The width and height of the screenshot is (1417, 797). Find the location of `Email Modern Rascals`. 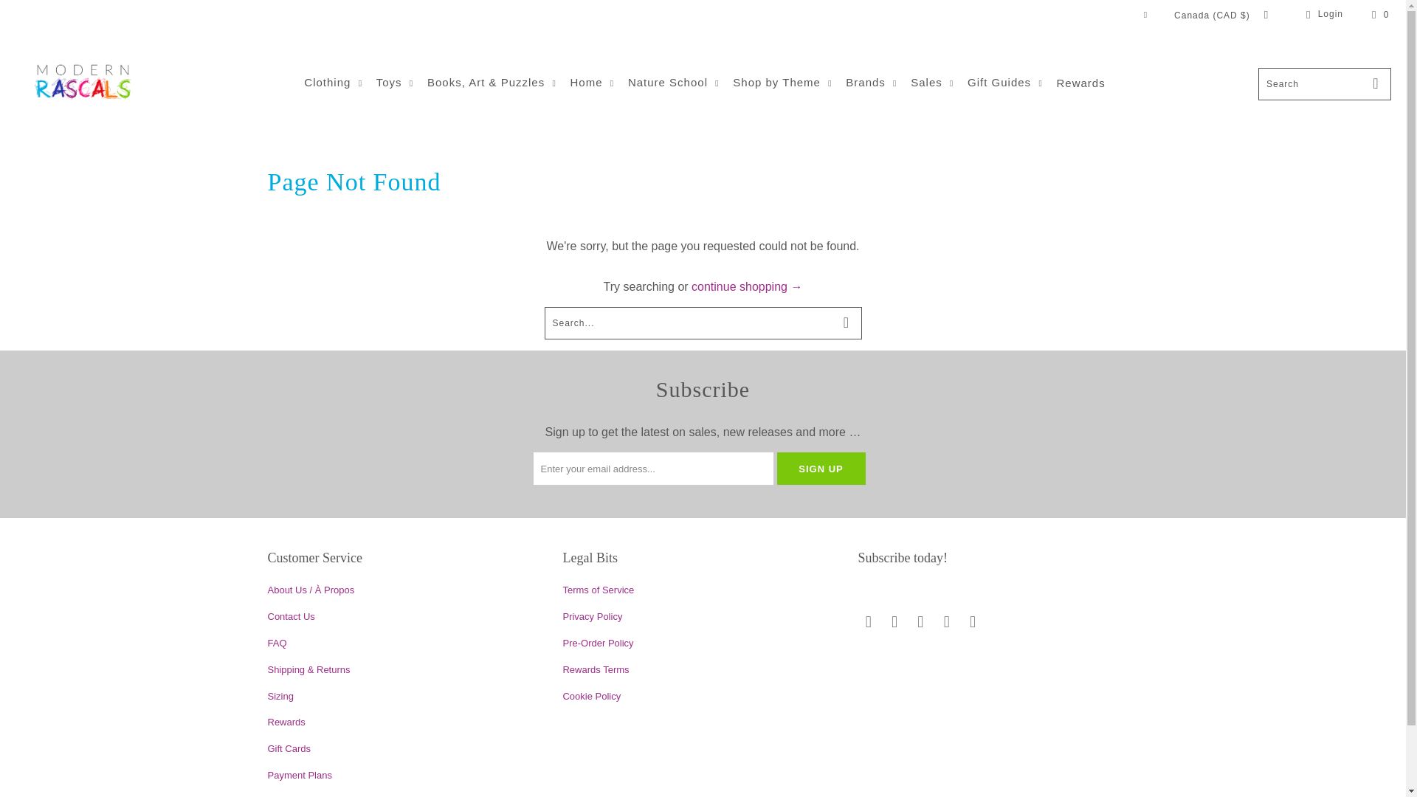

Email Modern Rascals is located at coordinates (868, 621).